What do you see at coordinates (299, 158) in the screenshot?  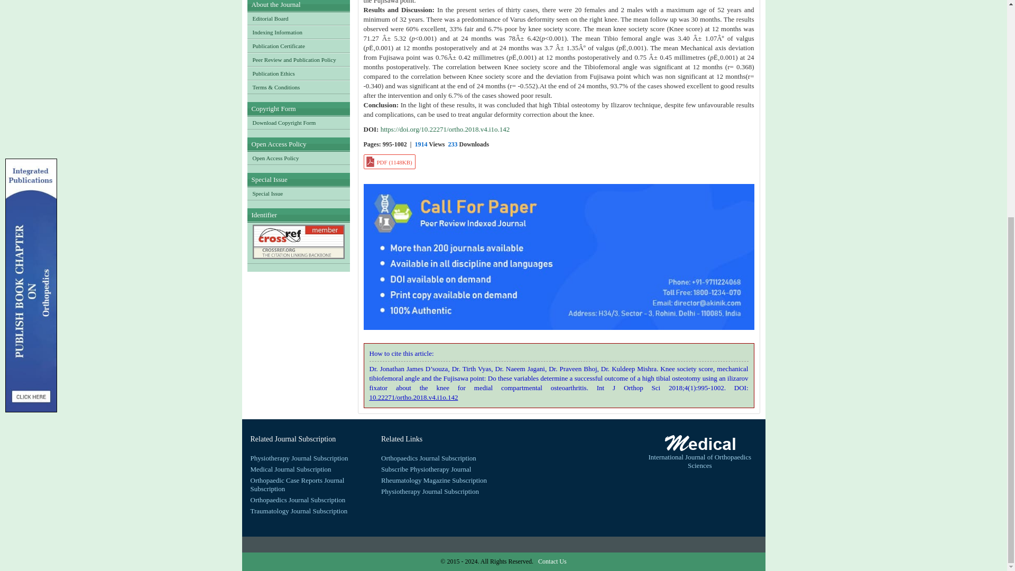 I see `Open Access Policy` at bounding box center [299, 158].